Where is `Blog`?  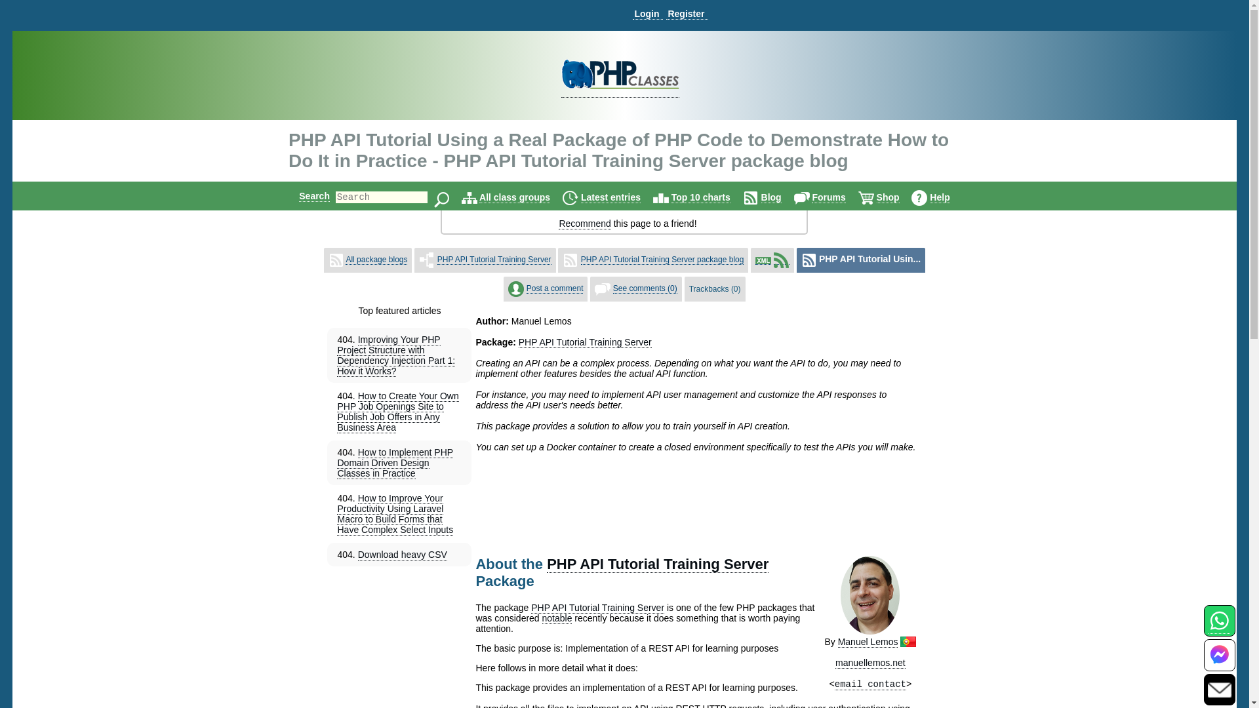 Blog is located at coordinates (771, 197).